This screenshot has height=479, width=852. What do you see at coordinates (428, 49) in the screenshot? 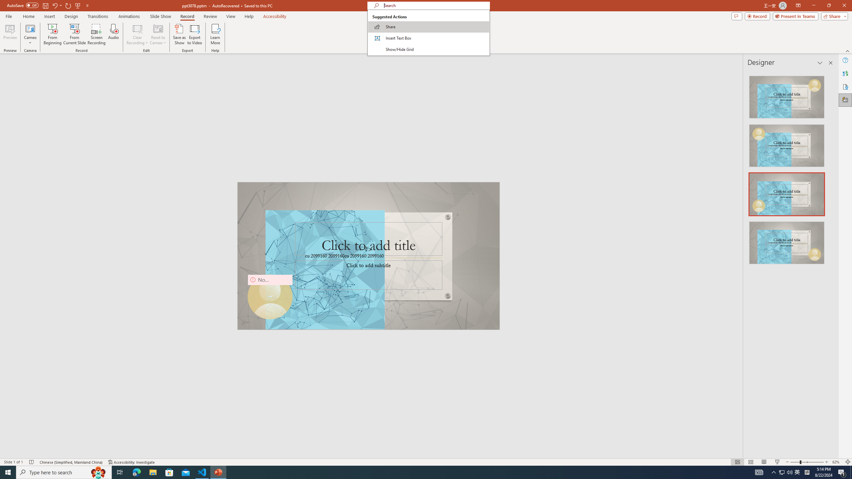
I see `Show/Hide Grid` at bounding box center [428, 49].